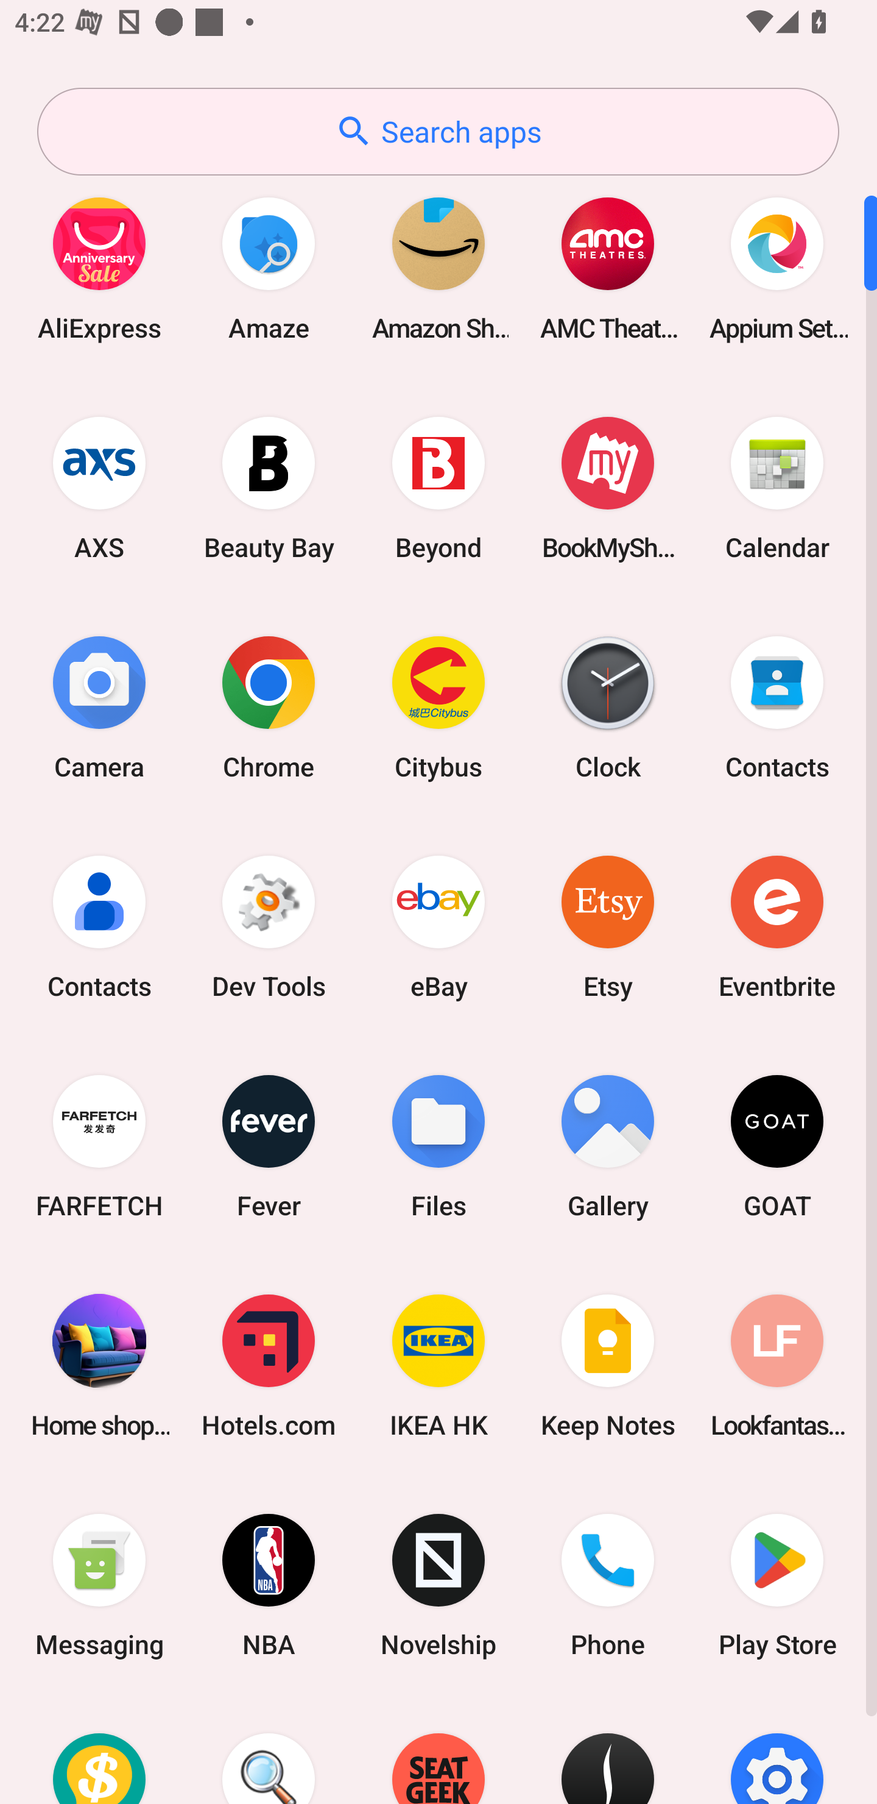 The width and height of the screenshot is (877, 1804). Describe the element at coordinates (608, 1750) in the screenshot. I see `Sephora` at that location.